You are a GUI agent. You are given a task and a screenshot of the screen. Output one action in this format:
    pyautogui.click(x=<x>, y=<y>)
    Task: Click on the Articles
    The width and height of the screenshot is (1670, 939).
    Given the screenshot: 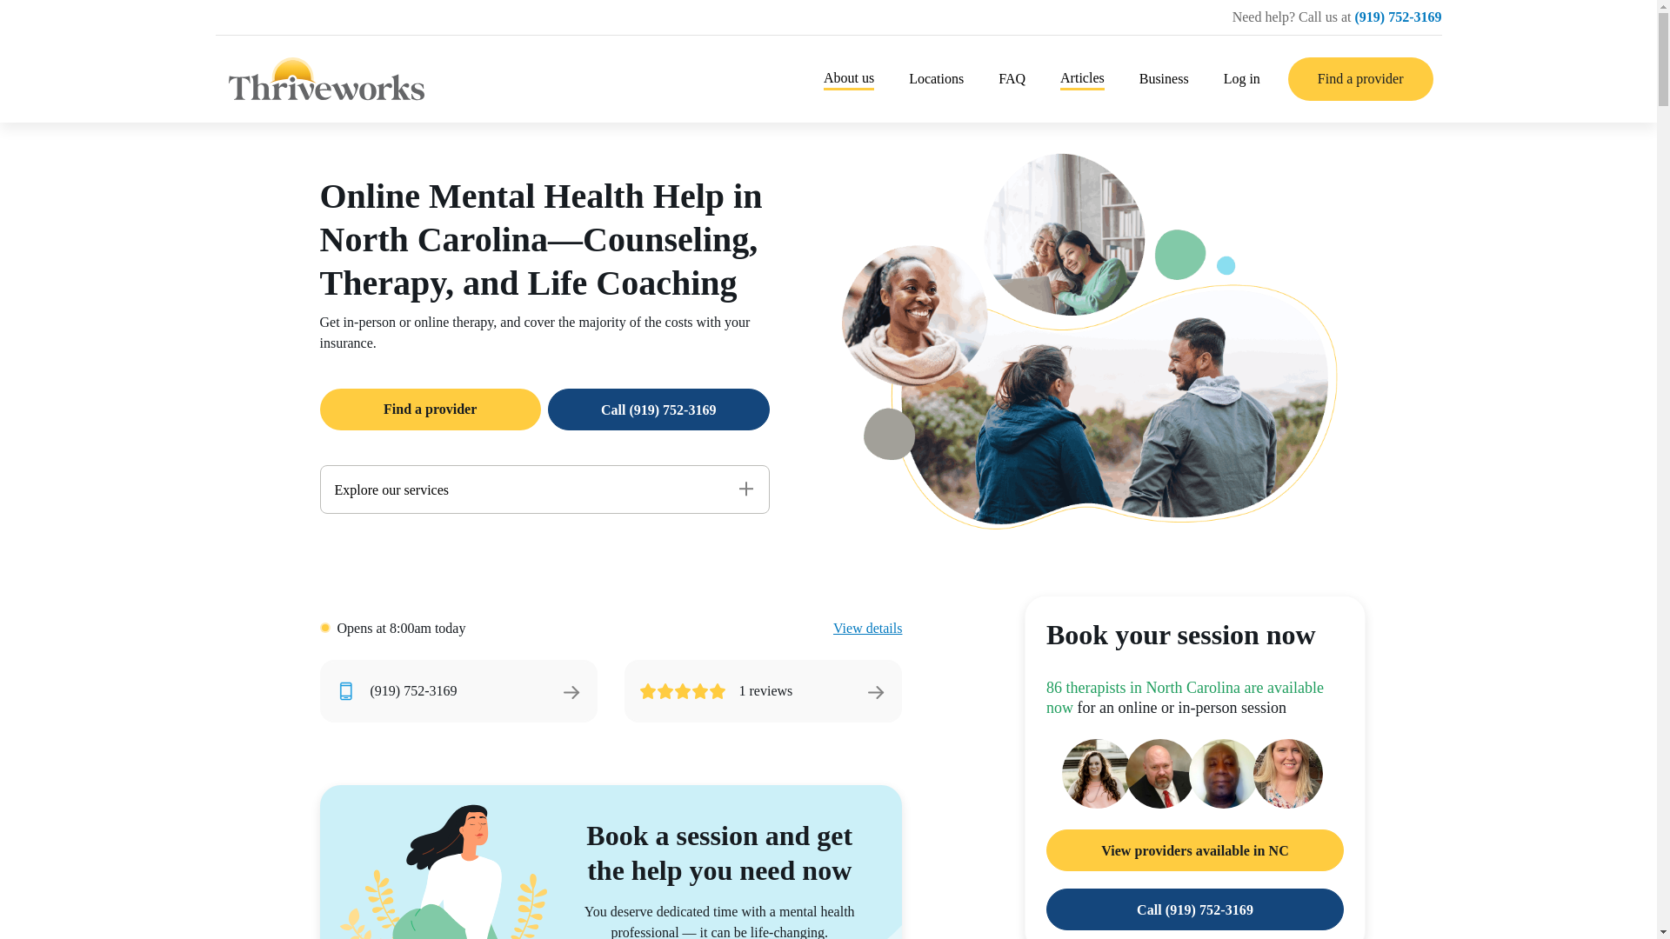 What is the action you would take?
    pyautogui.click(x=1082, y=78)
    